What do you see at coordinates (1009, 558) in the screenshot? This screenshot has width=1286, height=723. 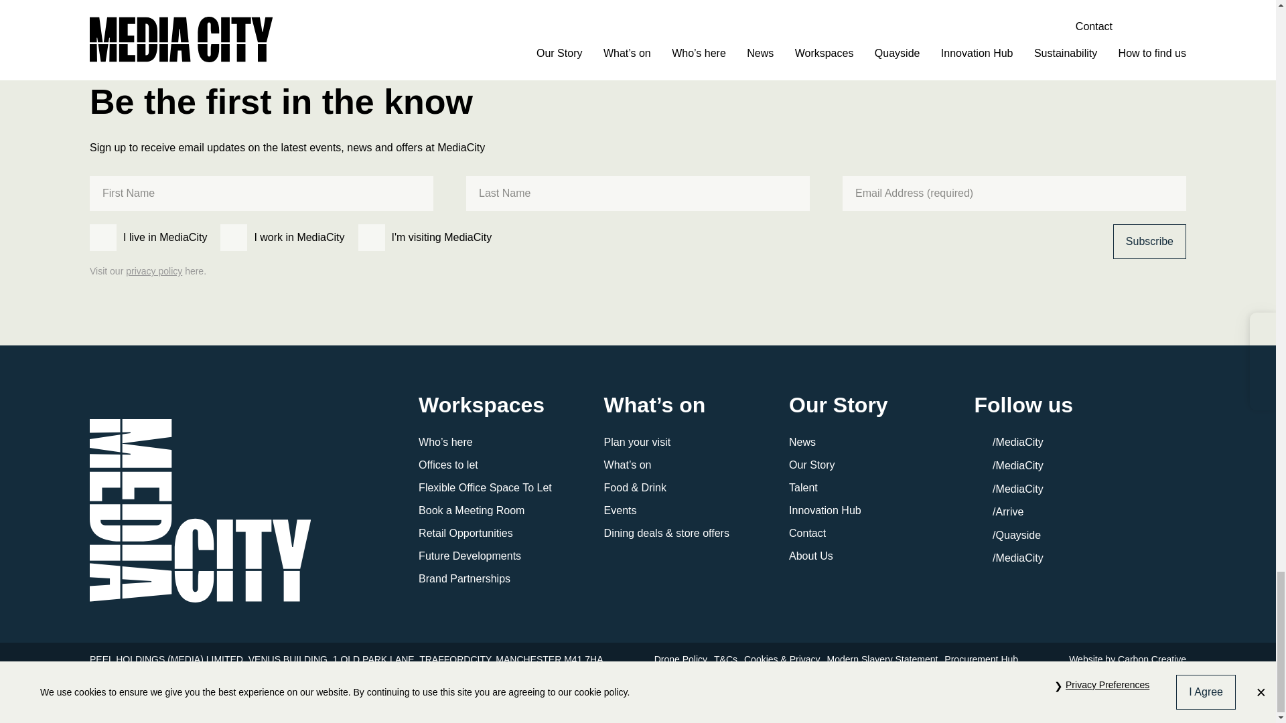 I see `MediaCity on LinkedIn` at bounding box center [1009, 558].